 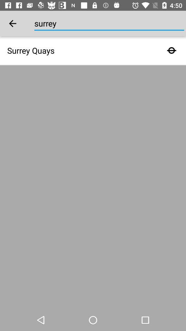 I want to click on turn on the item above surrey quays icon, so click(x=12, y=23).